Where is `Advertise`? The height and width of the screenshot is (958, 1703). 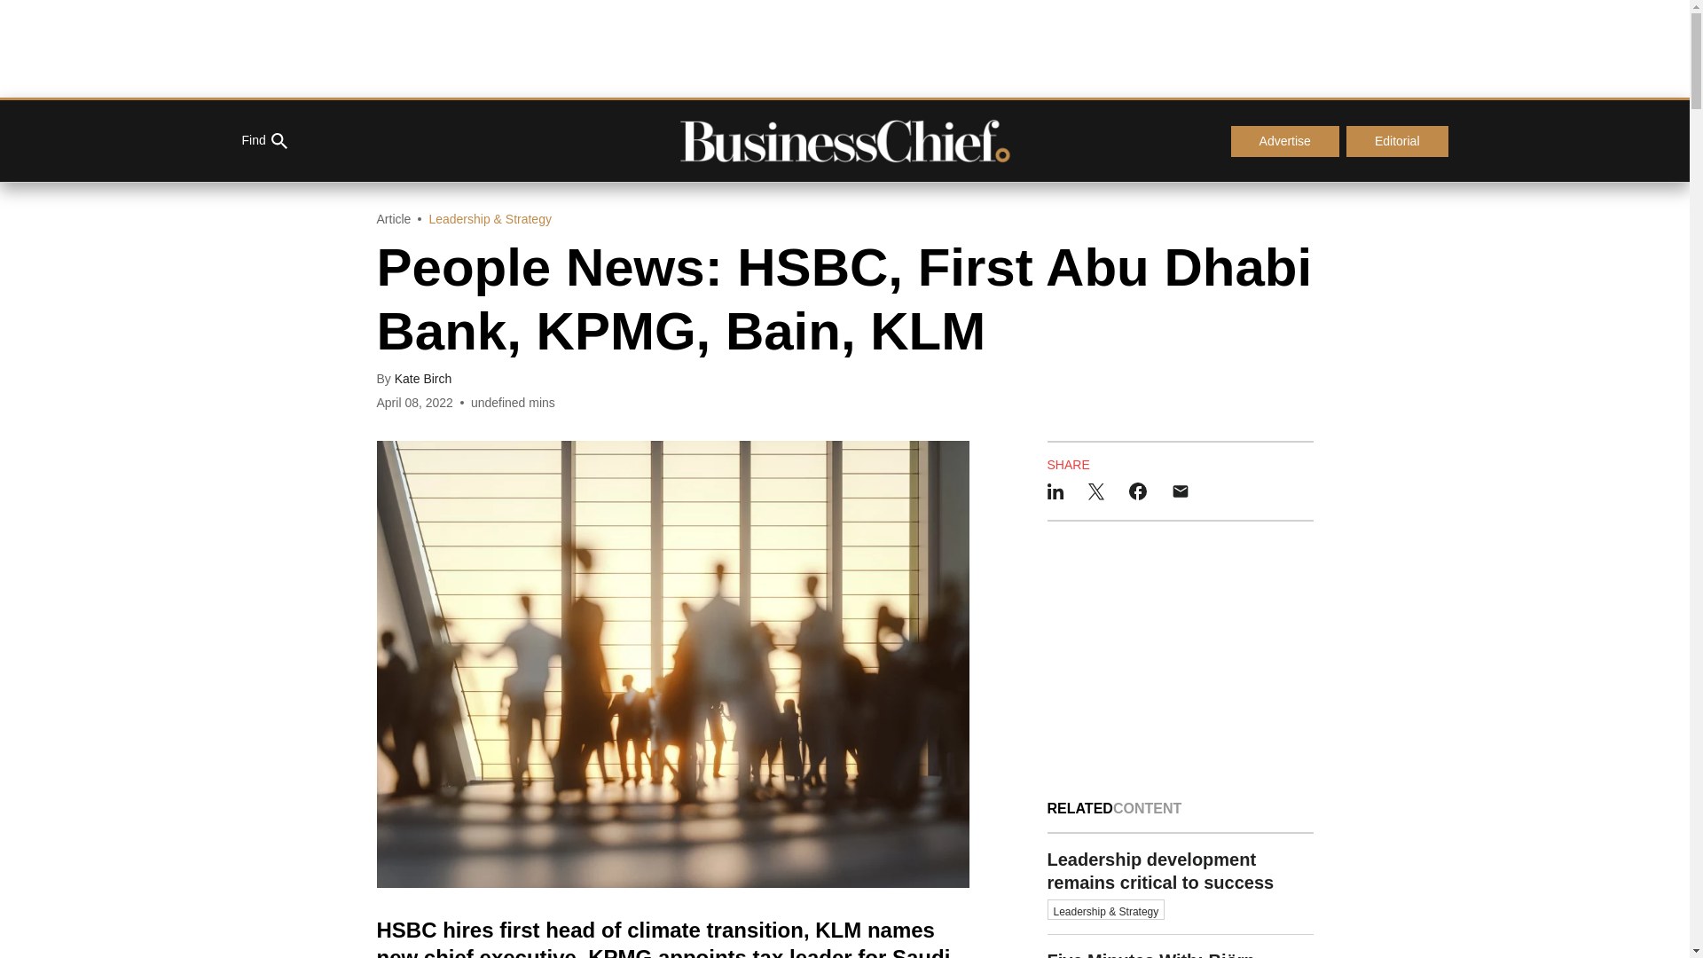
Advertise is located at coordinates (1284, 142).